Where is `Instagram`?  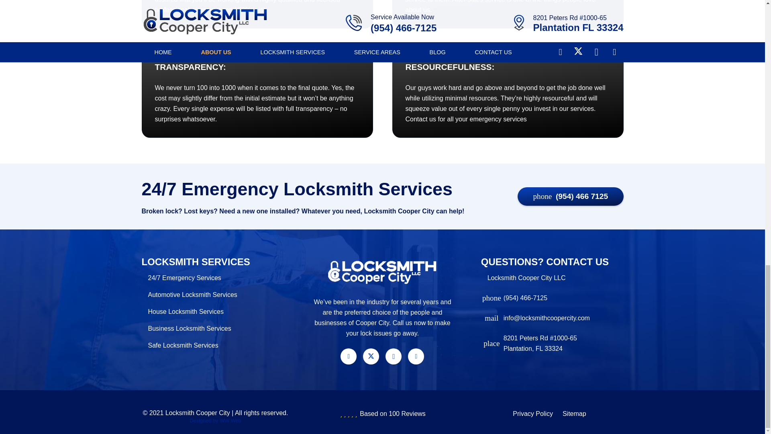
Instagram is located at coordinates (394, 356).